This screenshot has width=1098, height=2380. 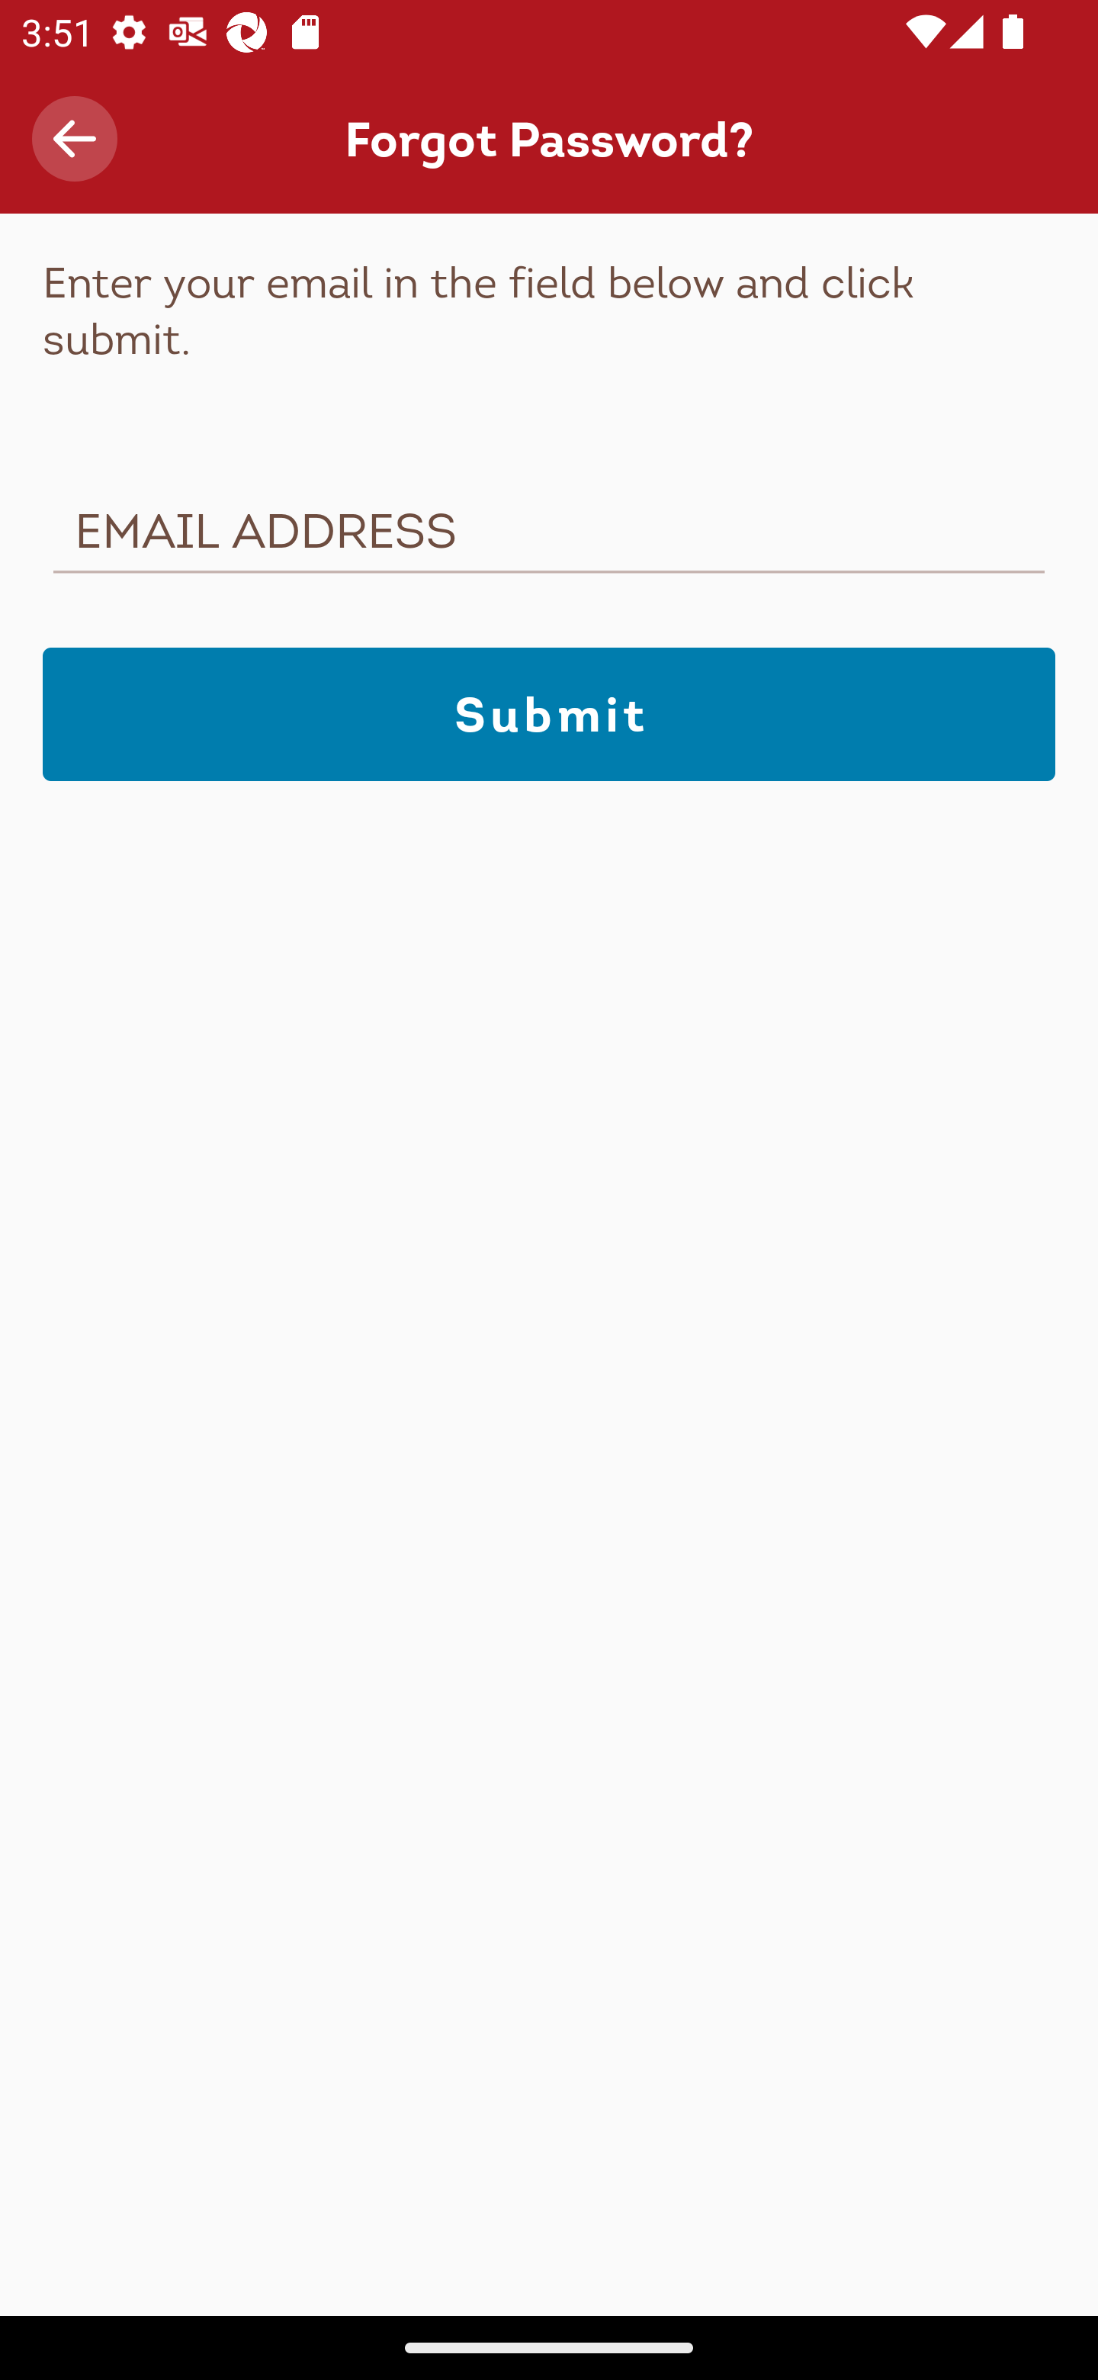 What do you see at coordinates (549, 714) in the screenshot?
I see `Submit` at bounding box center [549, 714].